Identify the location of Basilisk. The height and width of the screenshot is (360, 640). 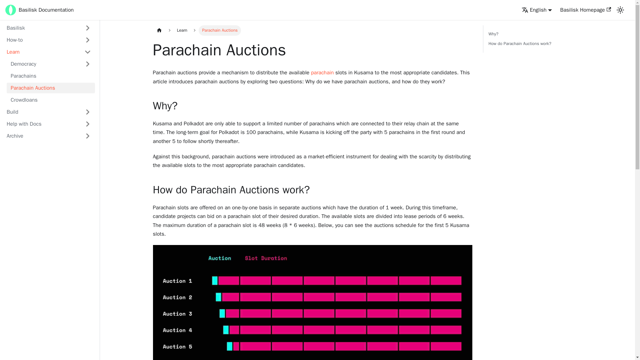
(49, 28).